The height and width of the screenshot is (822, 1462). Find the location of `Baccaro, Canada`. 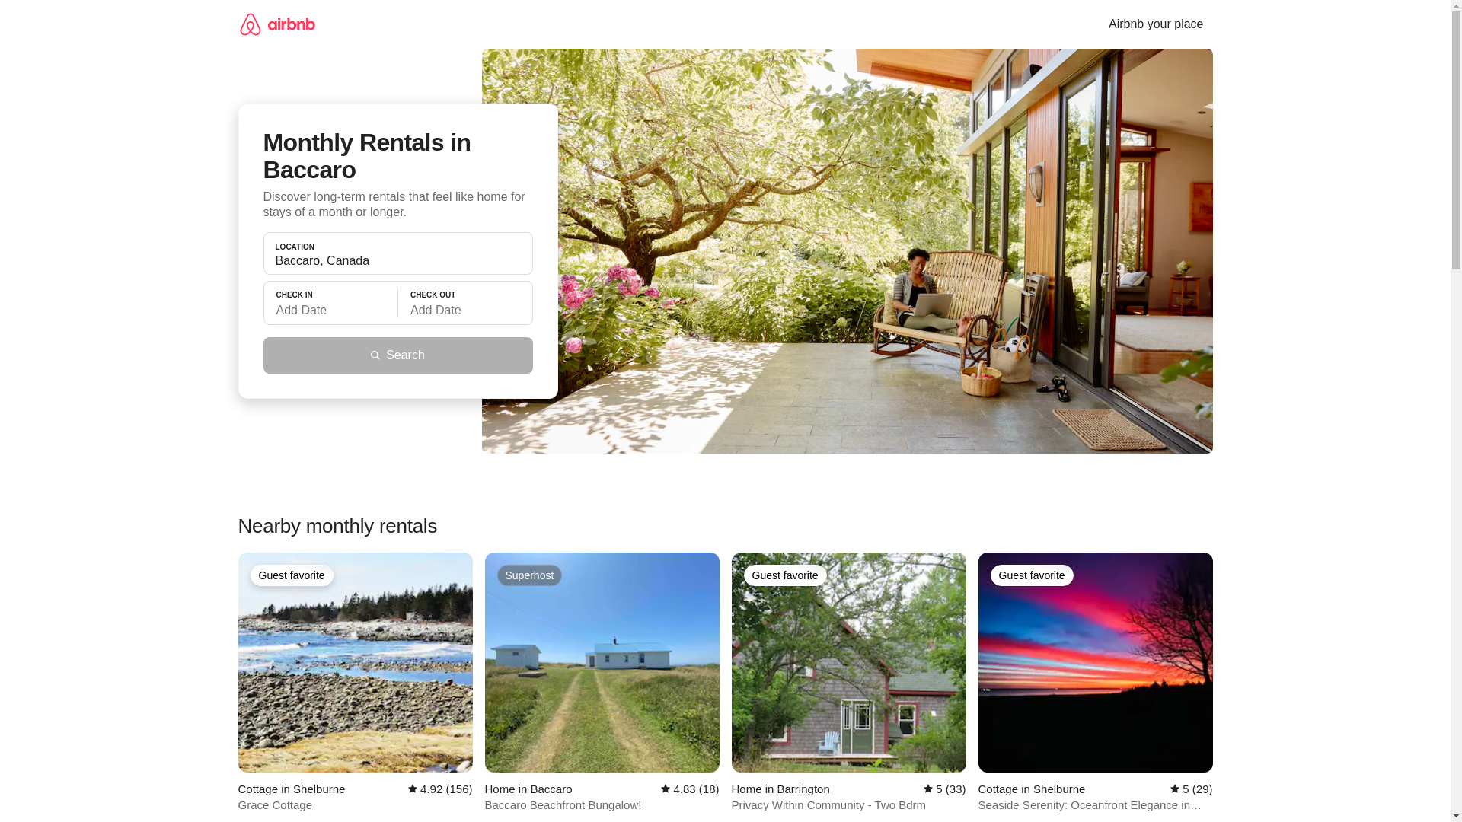

Baccaro, Canada is located at coordinates (397, 260).